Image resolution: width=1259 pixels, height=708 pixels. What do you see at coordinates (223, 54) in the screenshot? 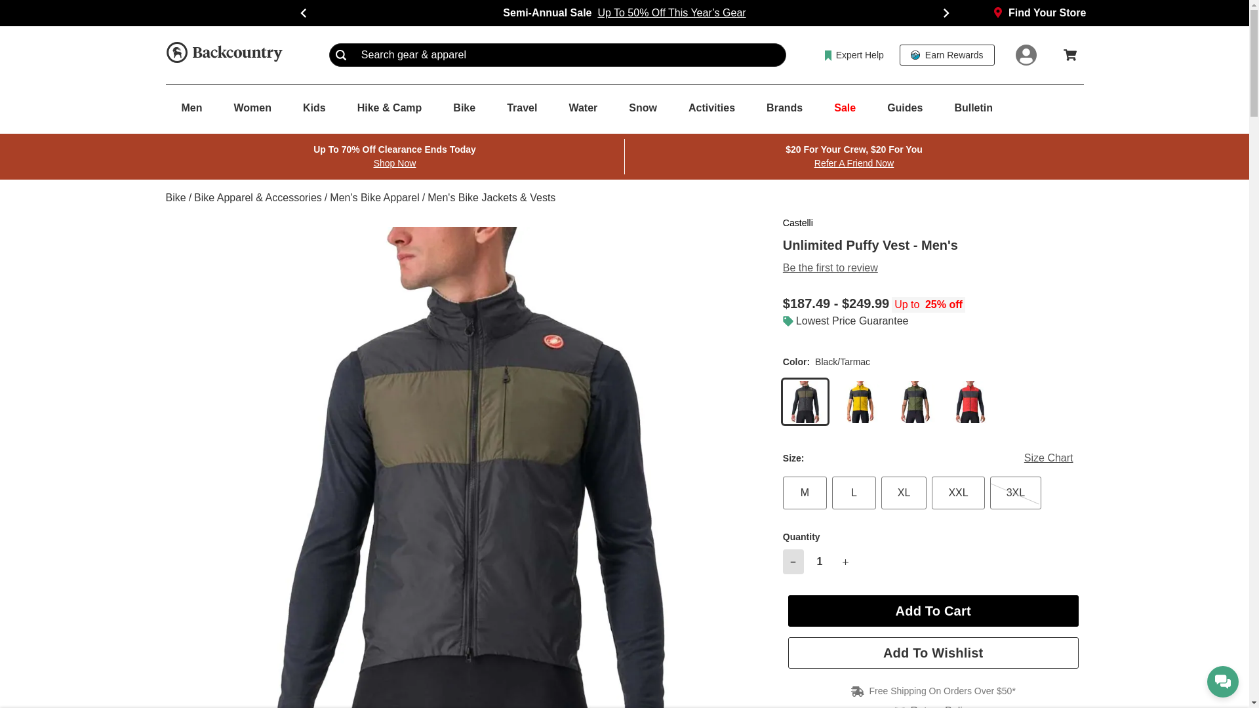
I see `Home Page` at bounding box center [223, 54].